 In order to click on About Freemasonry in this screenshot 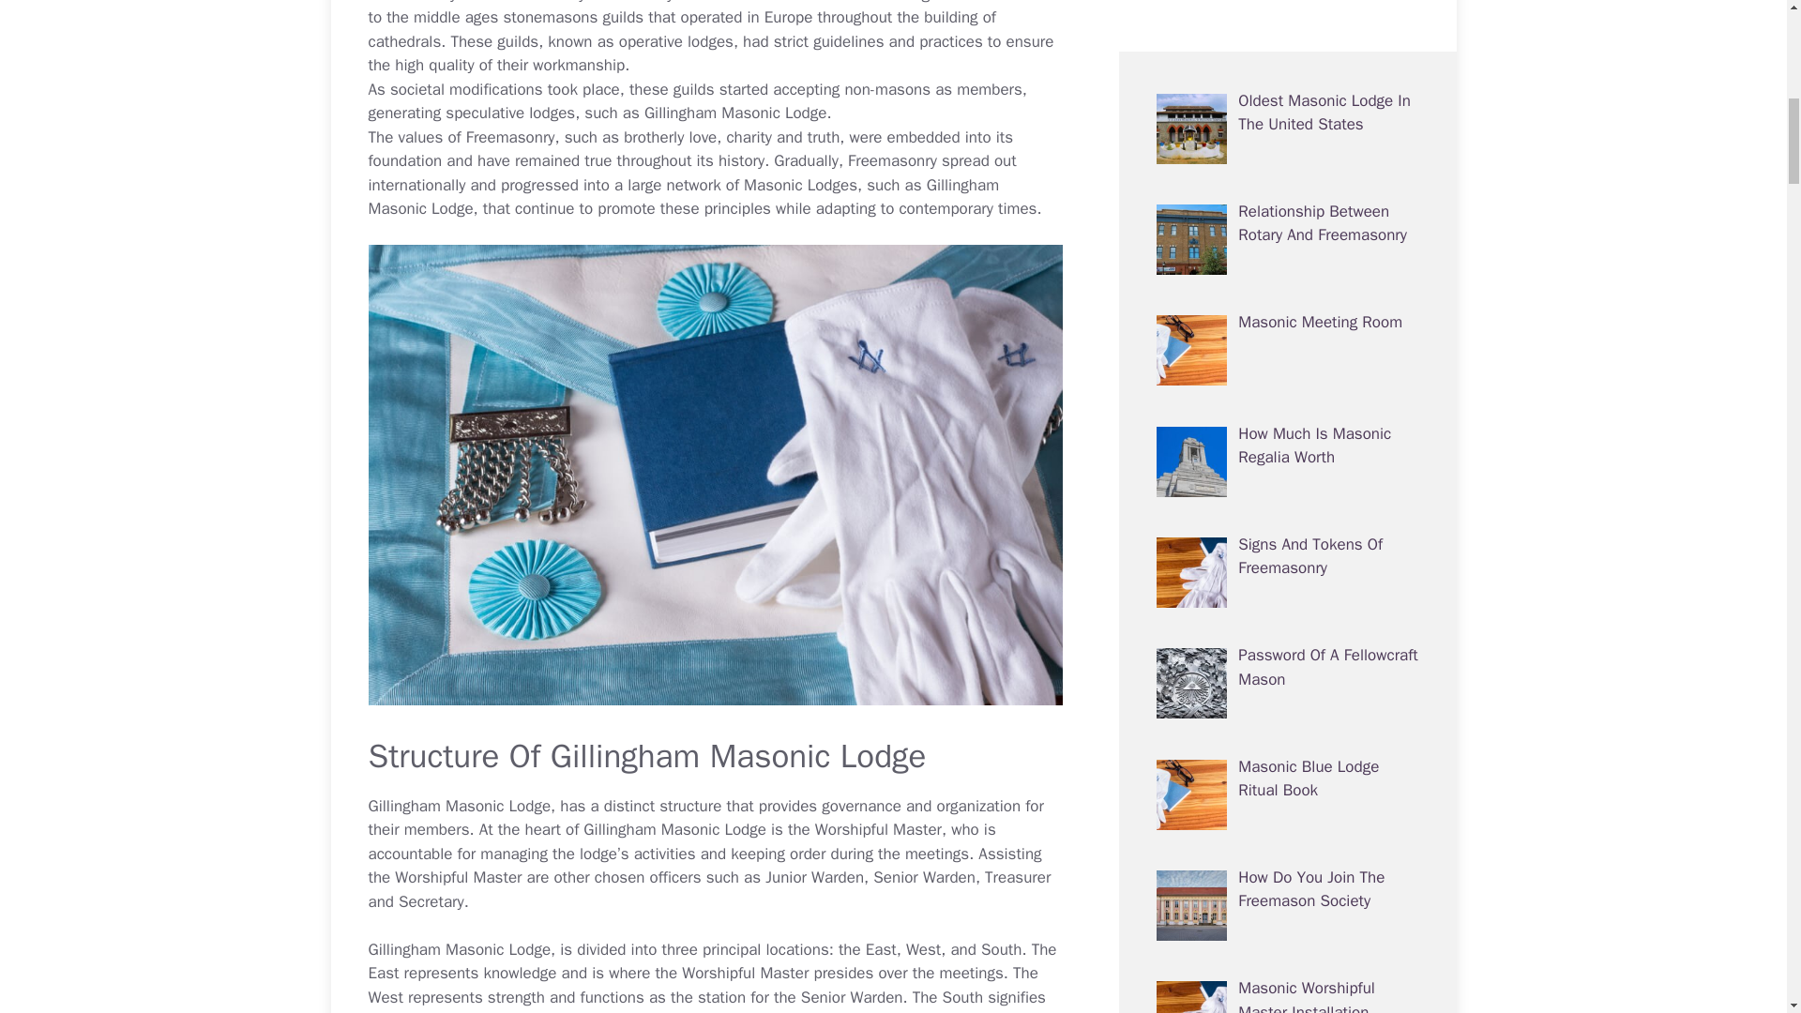, I will do `click(1304, 558)`.